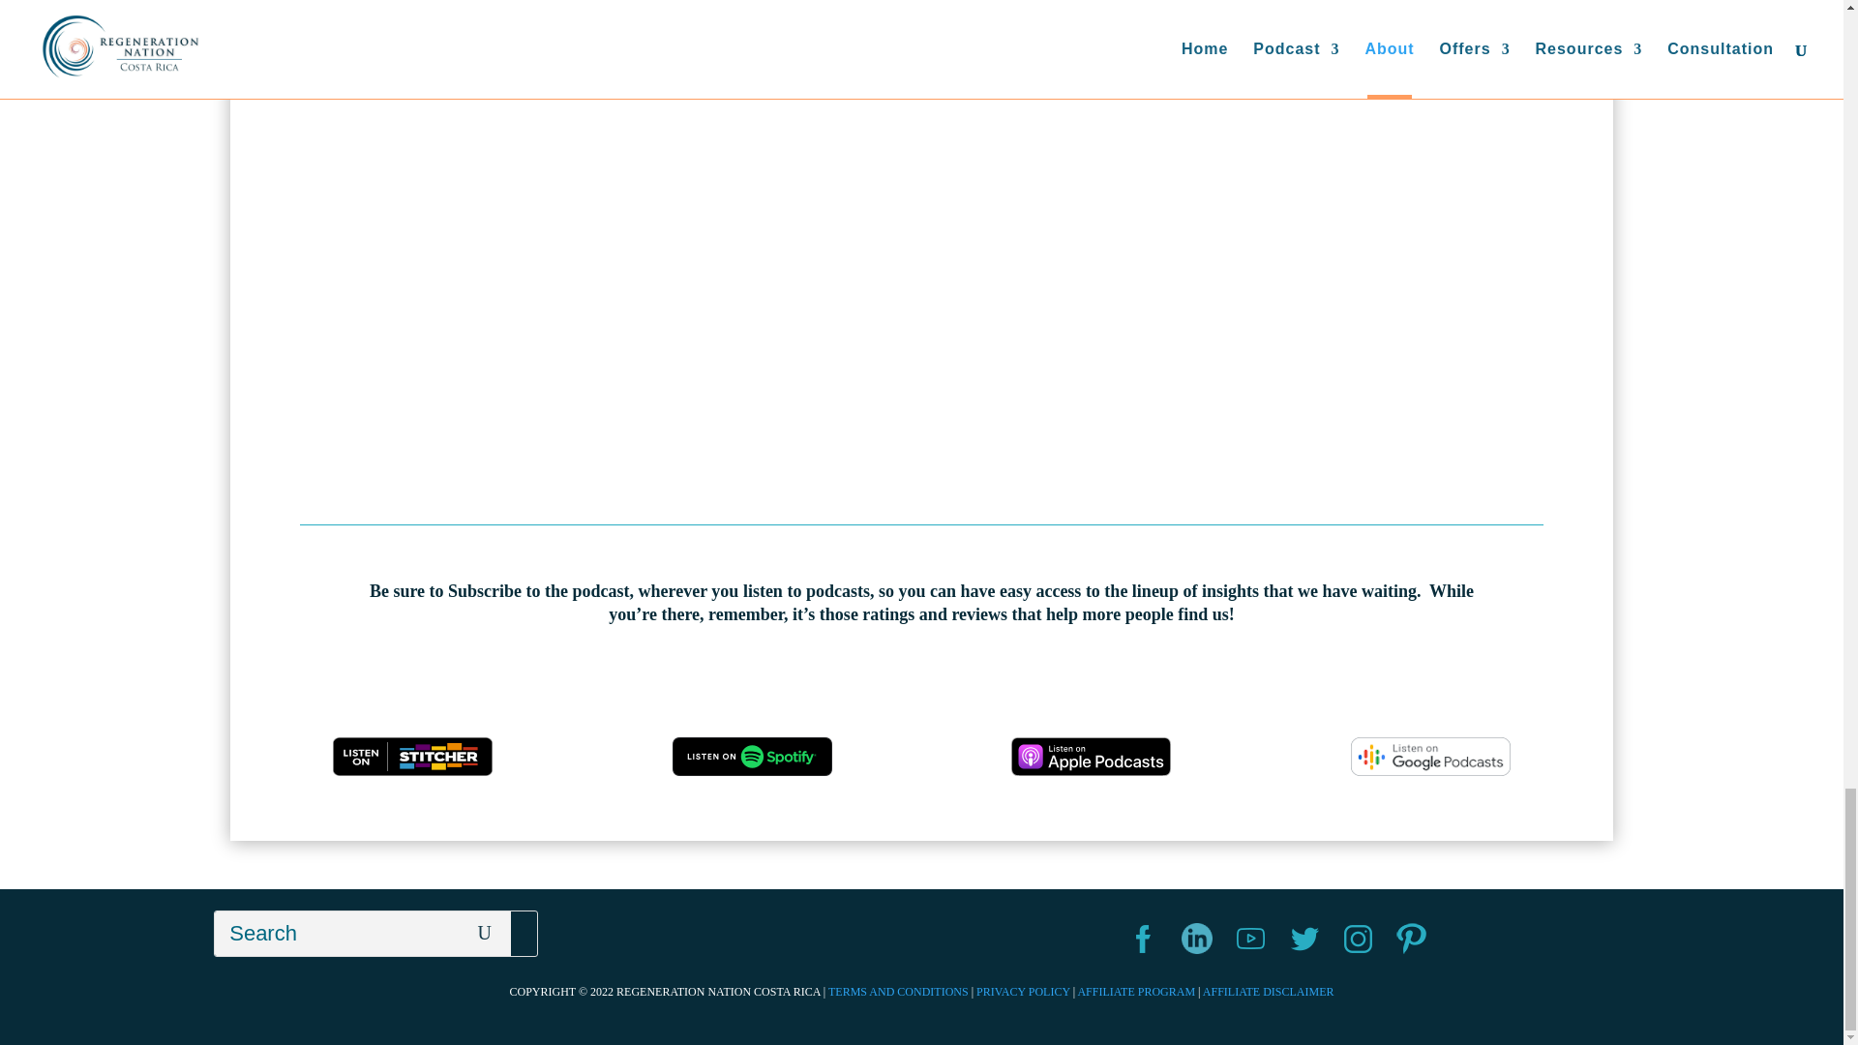  Describe the element at coordinates (1357, 939) in the screenshot. I see `insta` at that location.